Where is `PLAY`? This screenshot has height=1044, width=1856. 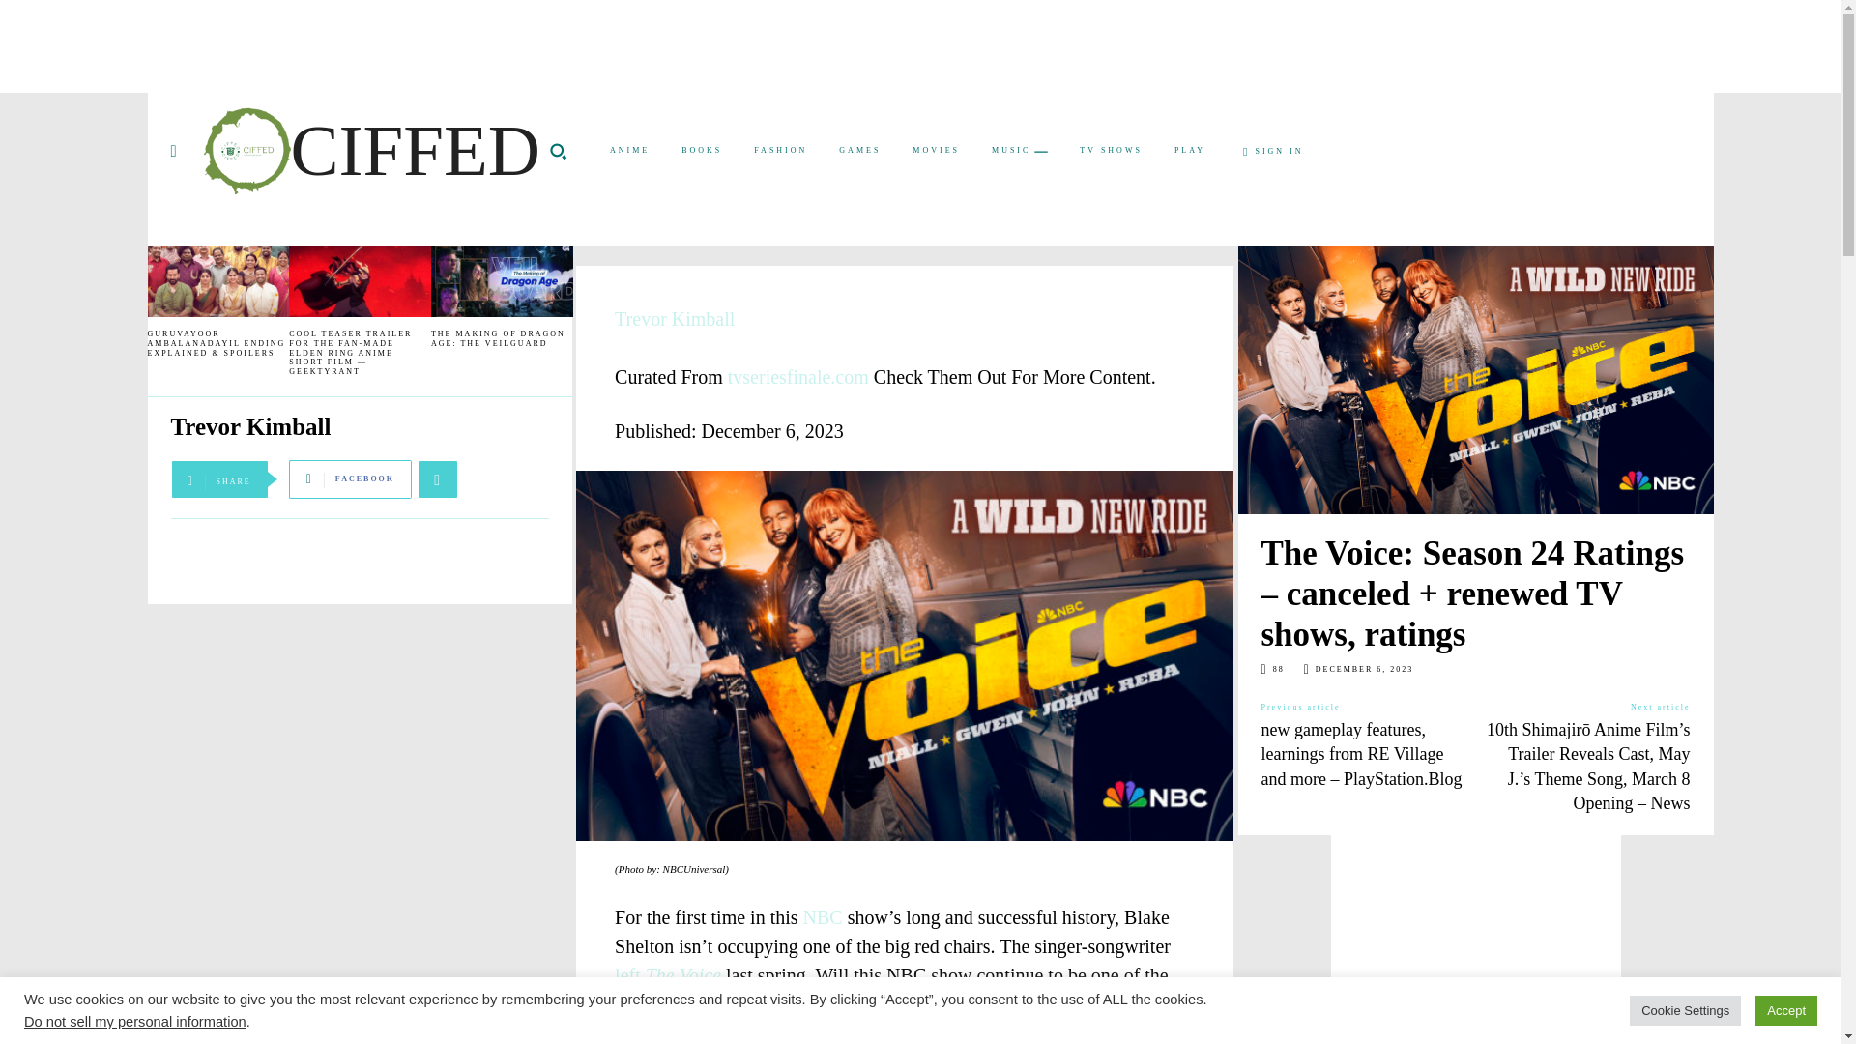
PLAY is located at coordinates (1190, 150).